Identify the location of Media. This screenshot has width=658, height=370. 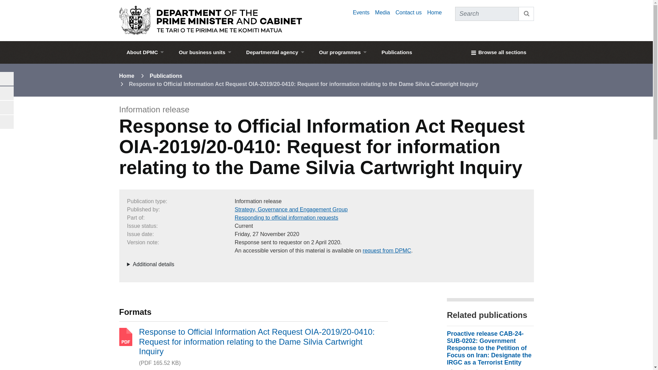
(382, 12).